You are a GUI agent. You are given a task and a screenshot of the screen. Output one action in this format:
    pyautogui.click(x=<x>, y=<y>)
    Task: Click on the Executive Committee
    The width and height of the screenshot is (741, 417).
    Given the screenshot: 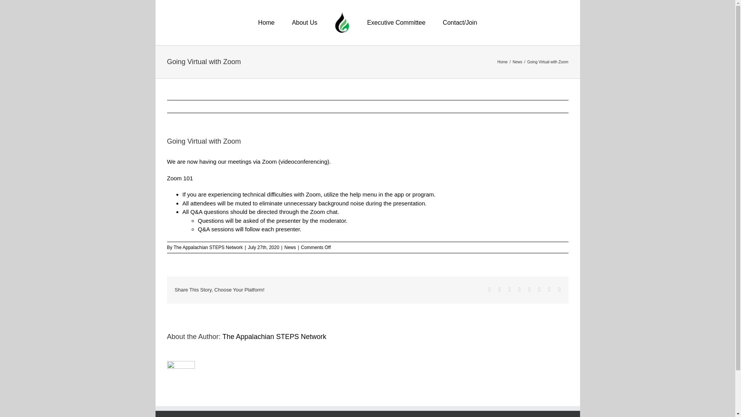 What is the action you would take?
    pyautogui.click(x=396, y=22)
    